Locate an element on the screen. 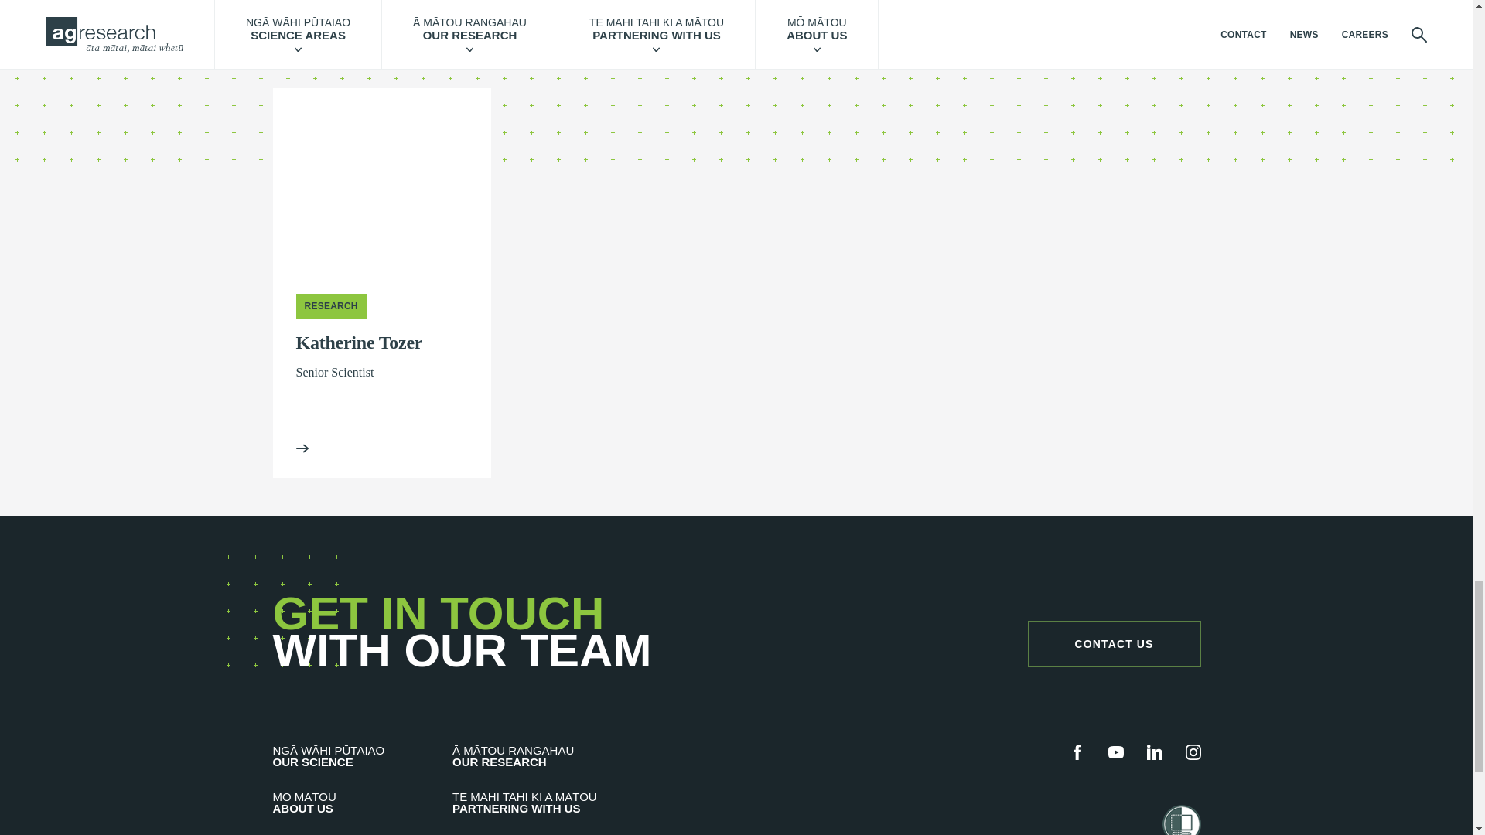 The width and height of the screenshot is (1485, 835). AgResearch on Facebook is located at coordinates (1077, 751).